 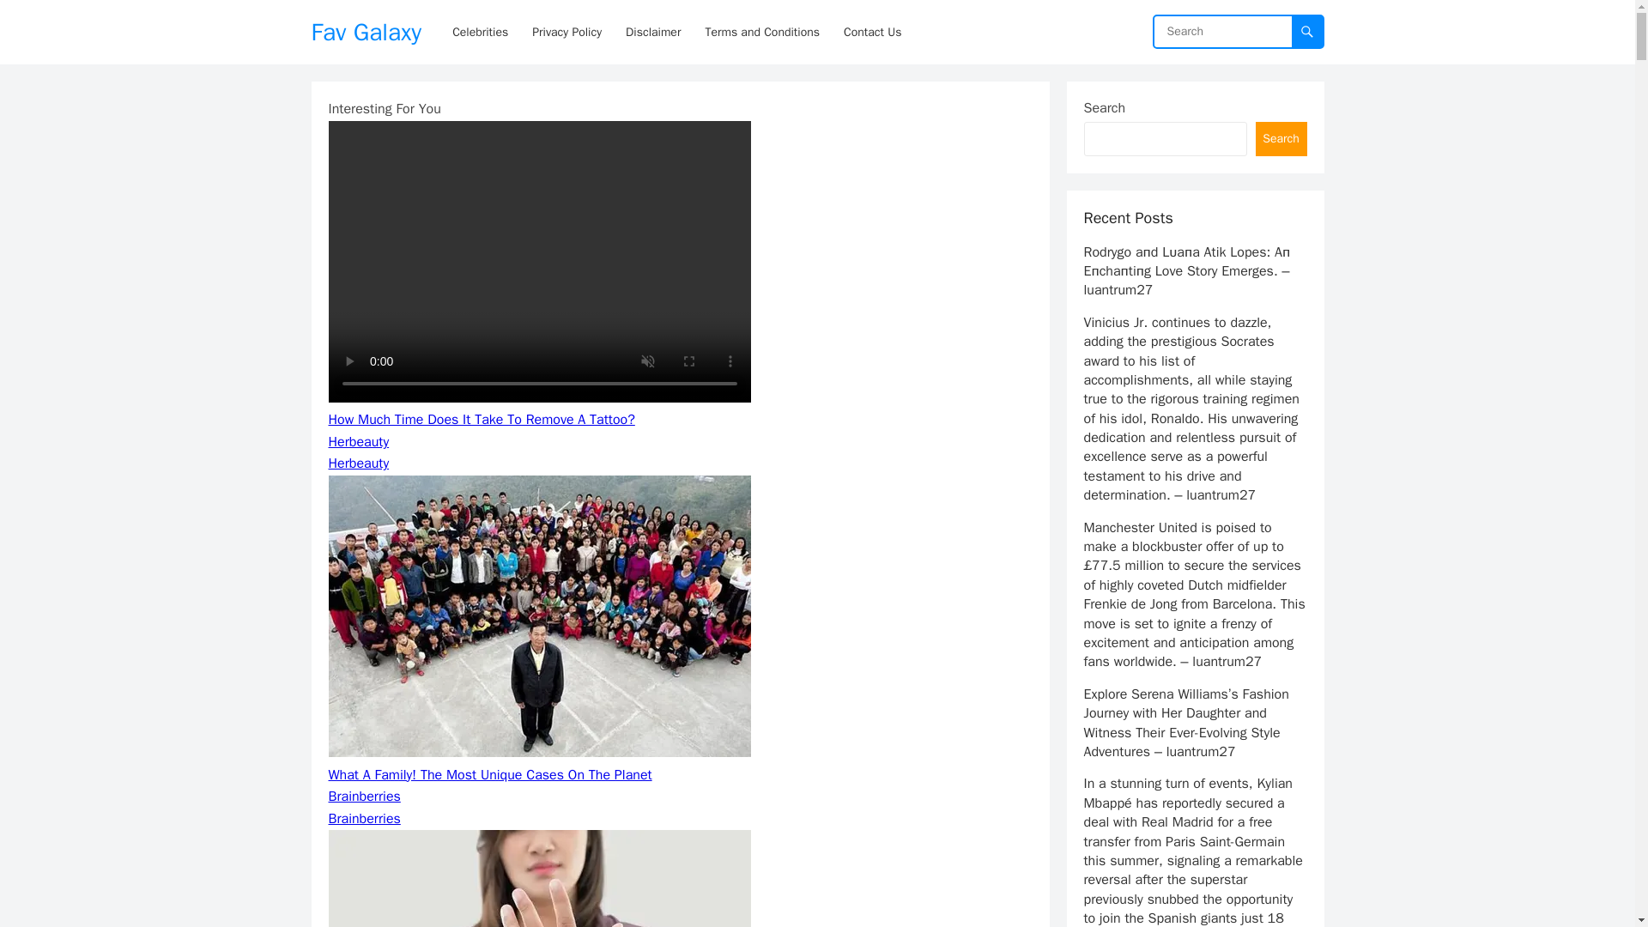 What do you see at coordinates (652, 32) in the screenshot?
I see `Disclaimer` at bounding box center [652, 32].